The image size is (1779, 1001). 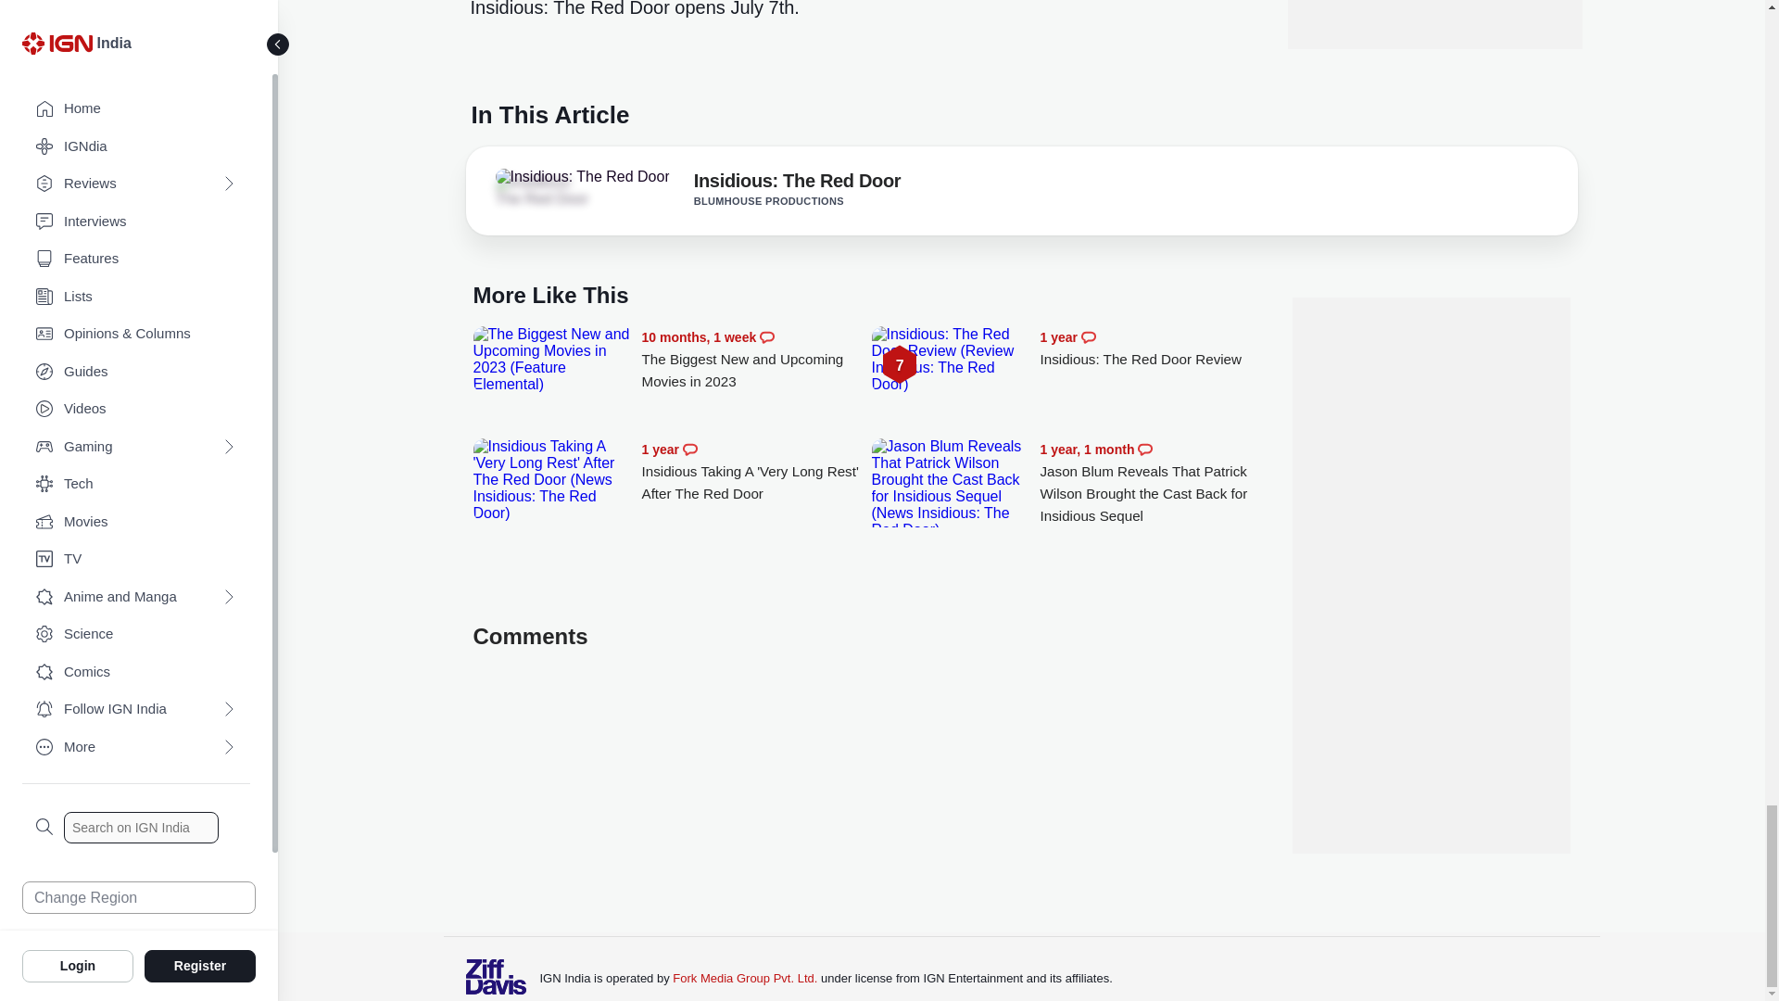 What do you see at coordinates (797, 184) in the screenshot?
I see `Insidious: The Red Door` at bounding box center [797, 184].